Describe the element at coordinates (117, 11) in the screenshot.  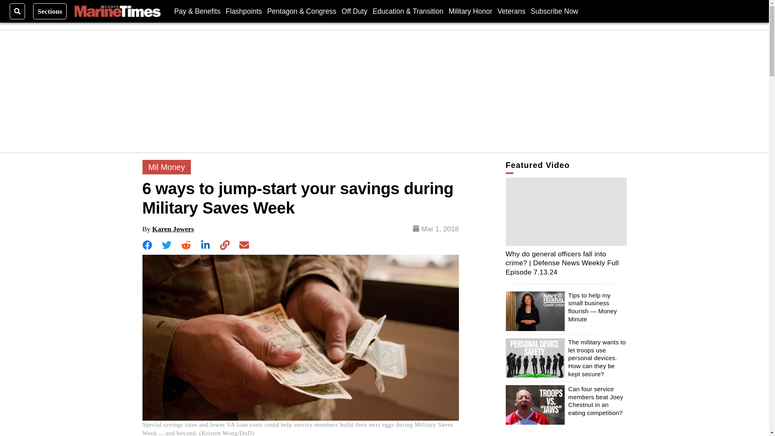
I see `Marine Corps Times Logo` at that location.